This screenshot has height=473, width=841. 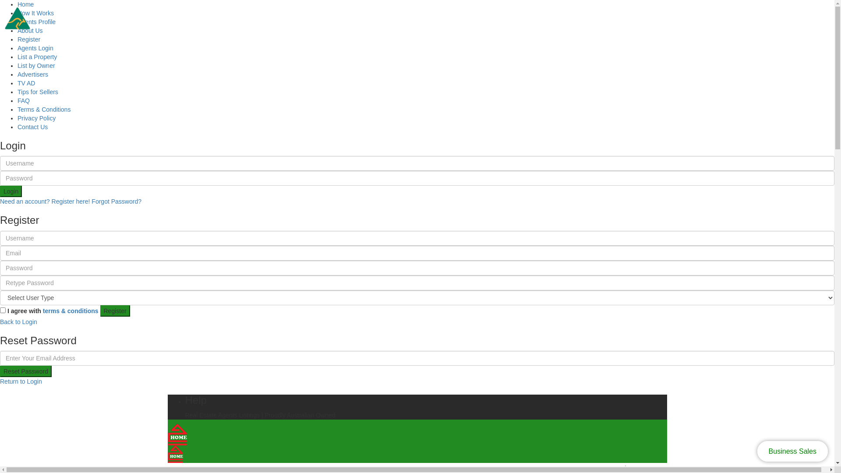 What do you see at coordinates (18, 322) in the screenshot?
I see `Back to Login` at bounding box center [18, 322].